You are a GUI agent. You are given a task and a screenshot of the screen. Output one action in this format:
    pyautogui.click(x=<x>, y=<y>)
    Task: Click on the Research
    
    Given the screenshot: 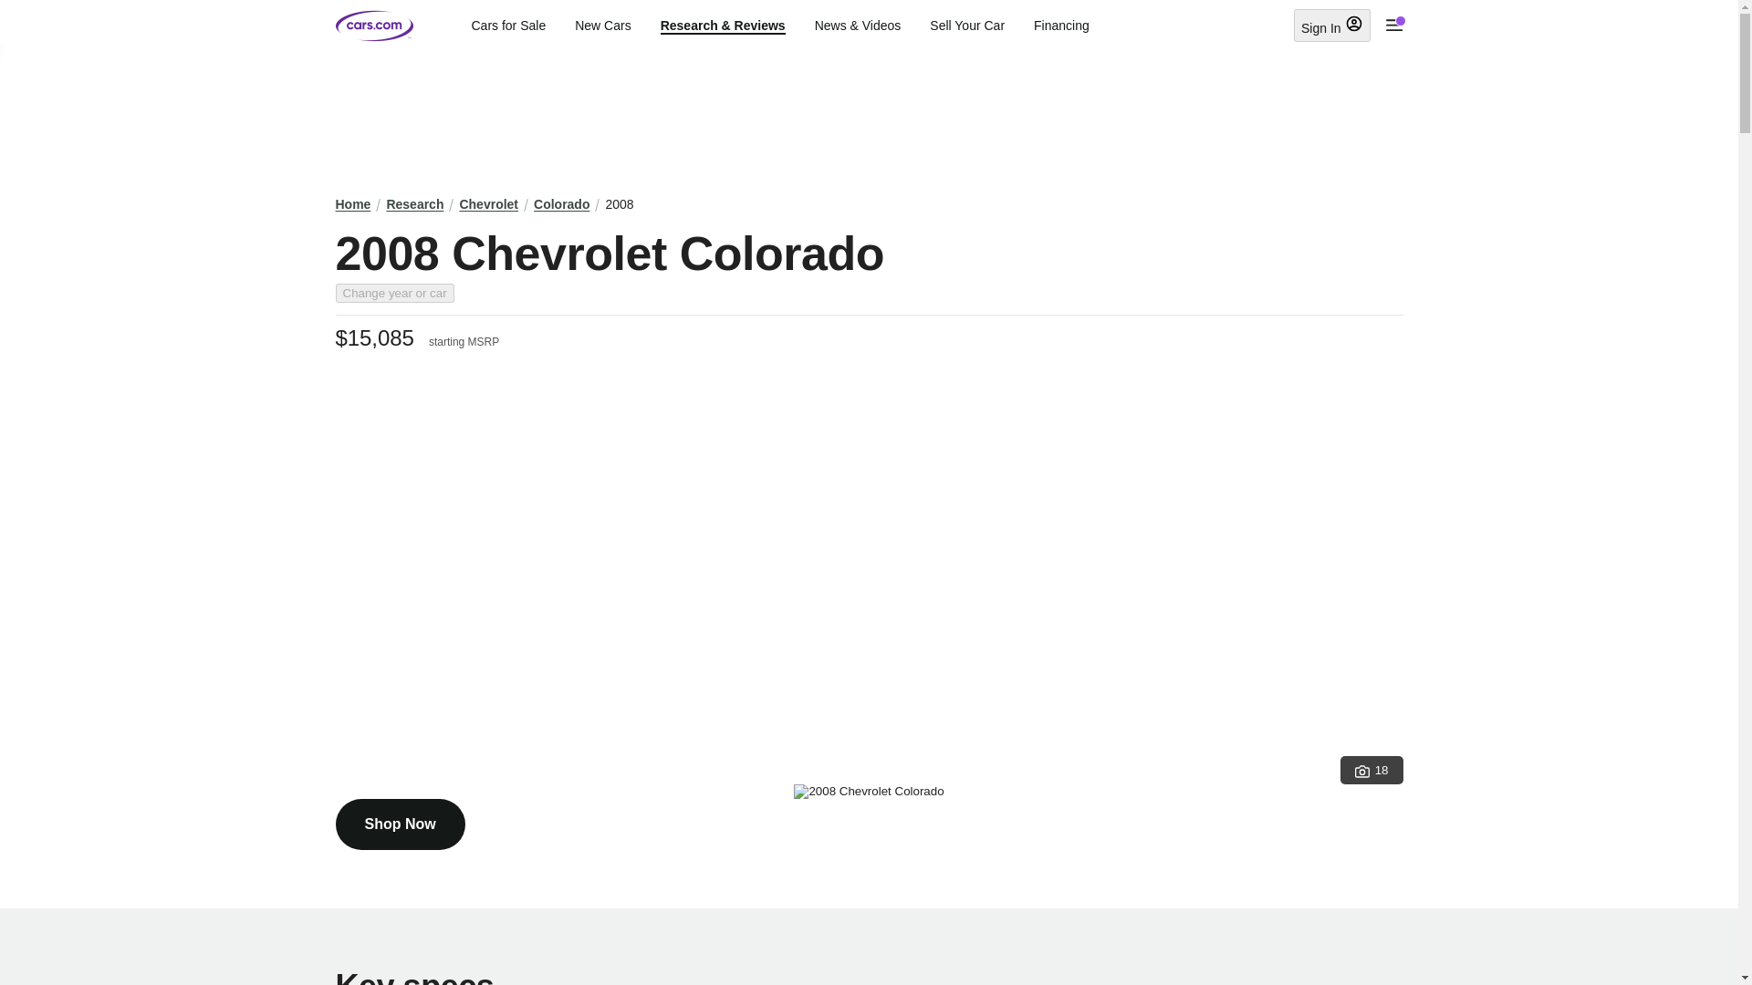 What is the action you would take?
    pyautogui.click(x=414, y=204)
    